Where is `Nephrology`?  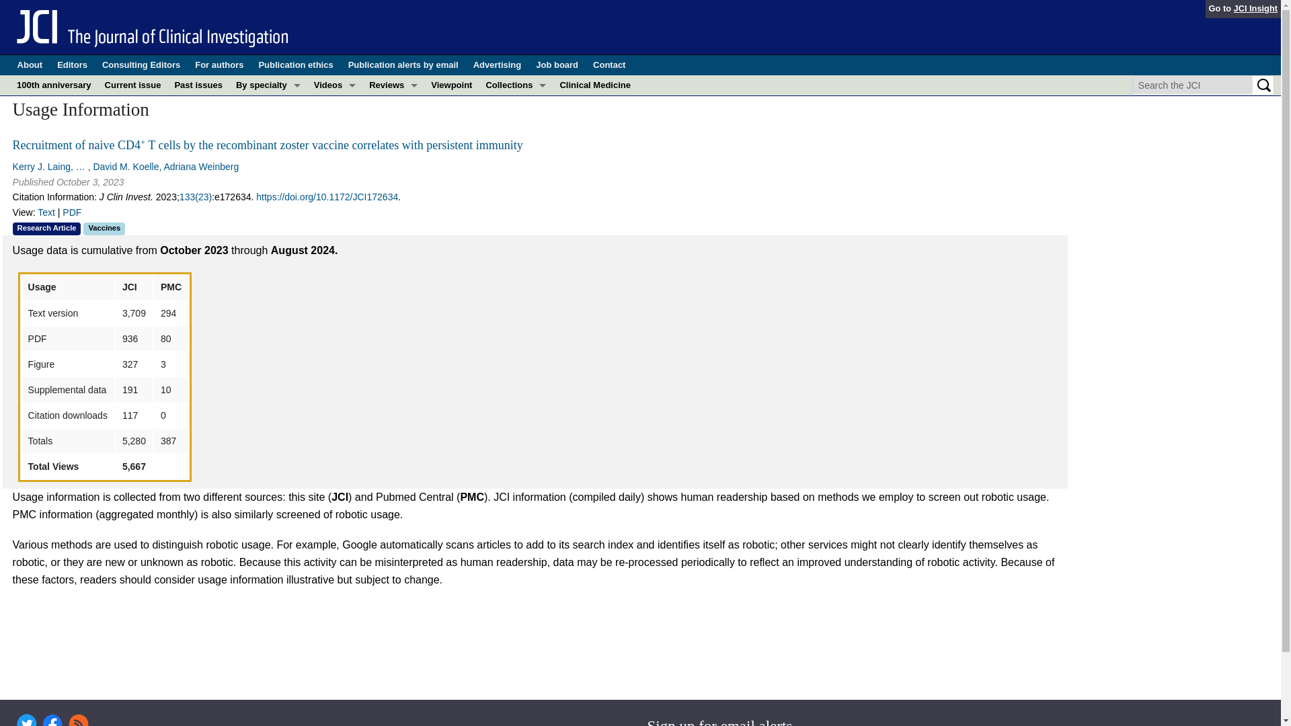 Nephrology is located at coordinates (268, 206).